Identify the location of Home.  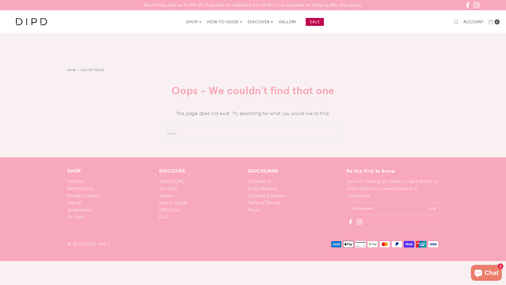
(72, 70).